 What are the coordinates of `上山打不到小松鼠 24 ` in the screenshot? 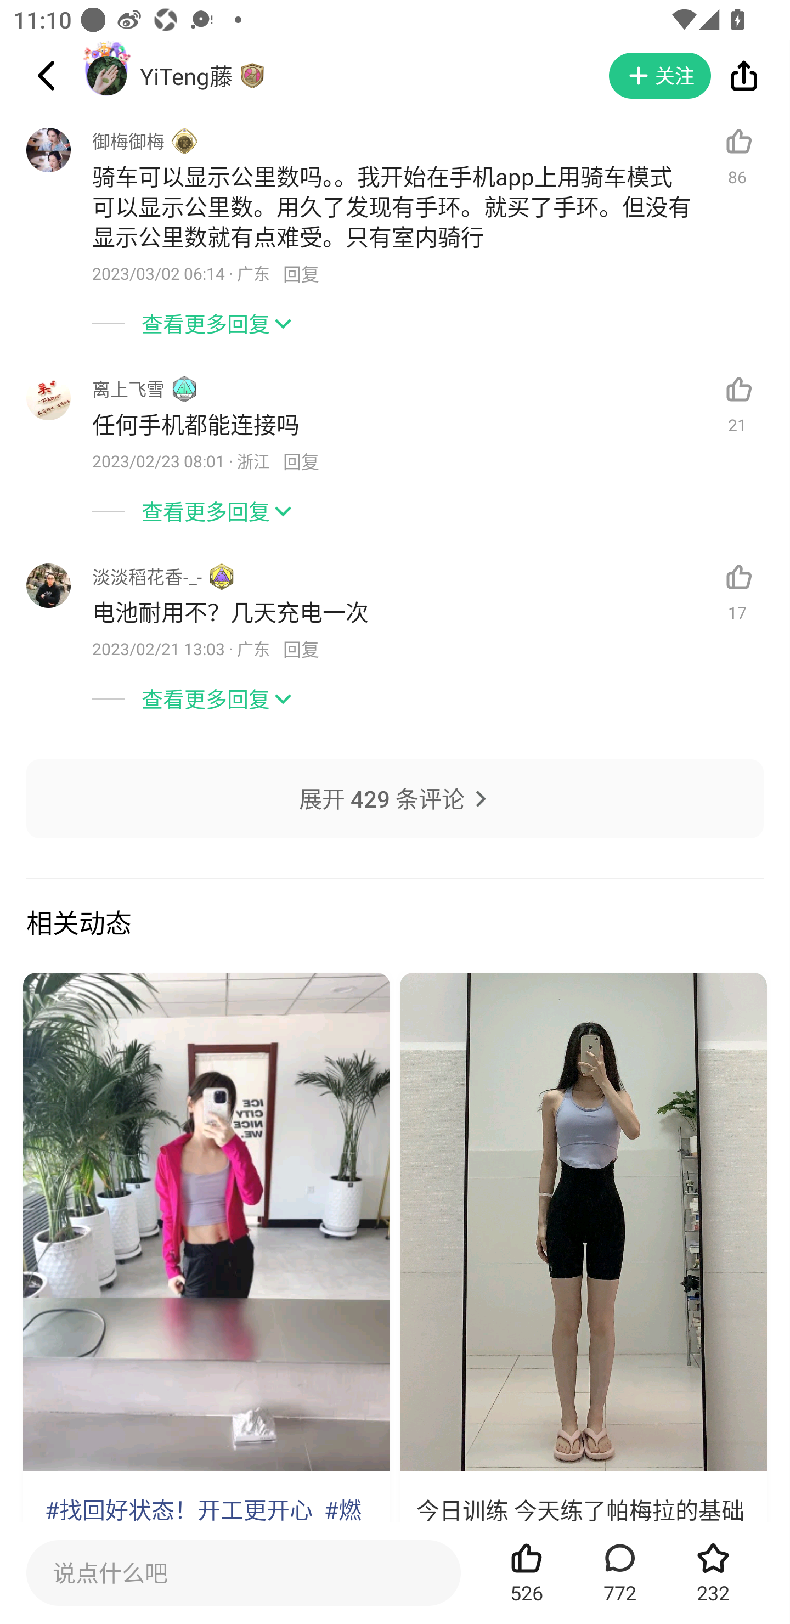 It's located at (206, 1296).